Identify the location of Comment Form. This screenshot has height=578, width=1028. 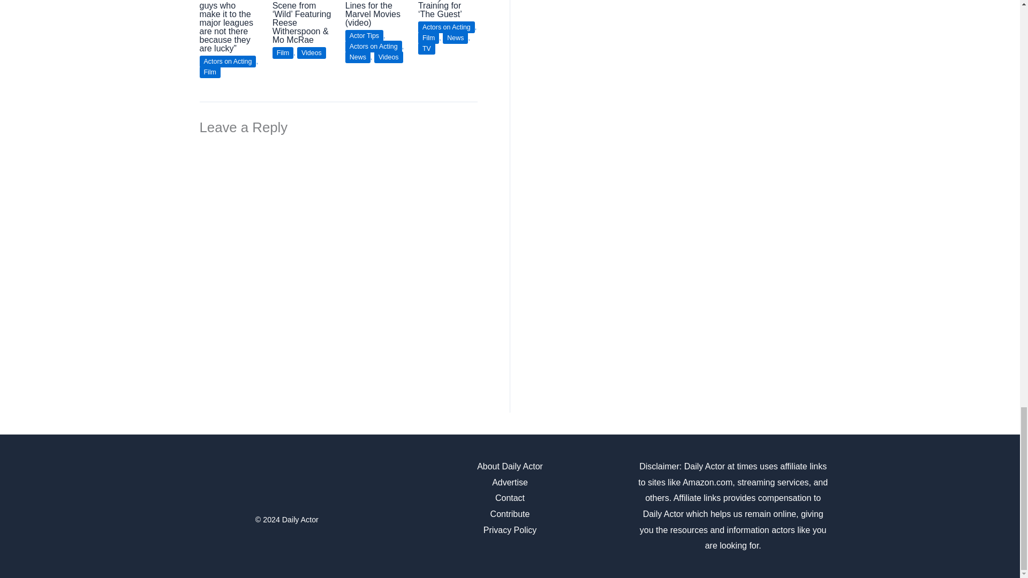
(338, 254).